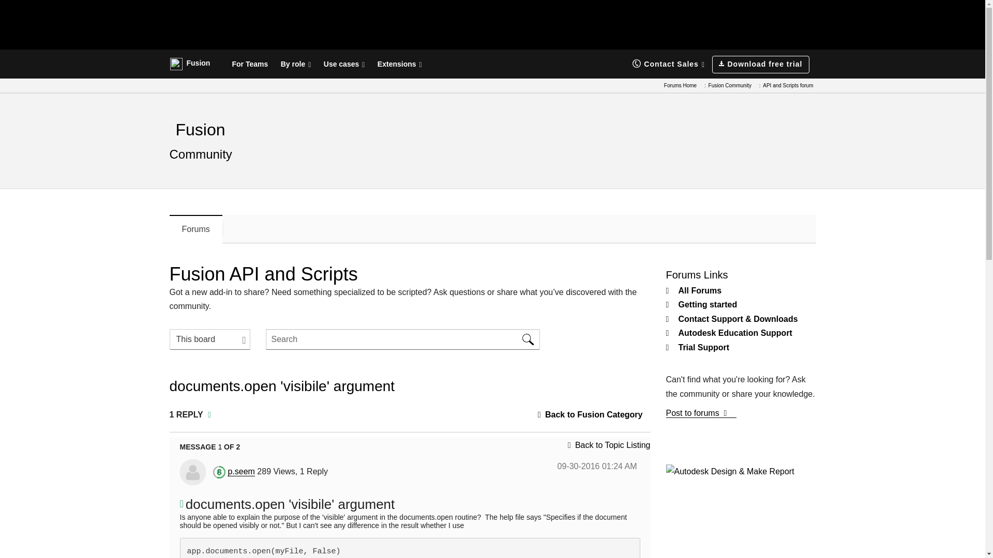 Image resolution: width=993 pixels, height=558 pixels. Describe the element at coordinates (192, 472) in the screenshot. I see `p.seem` at that location.